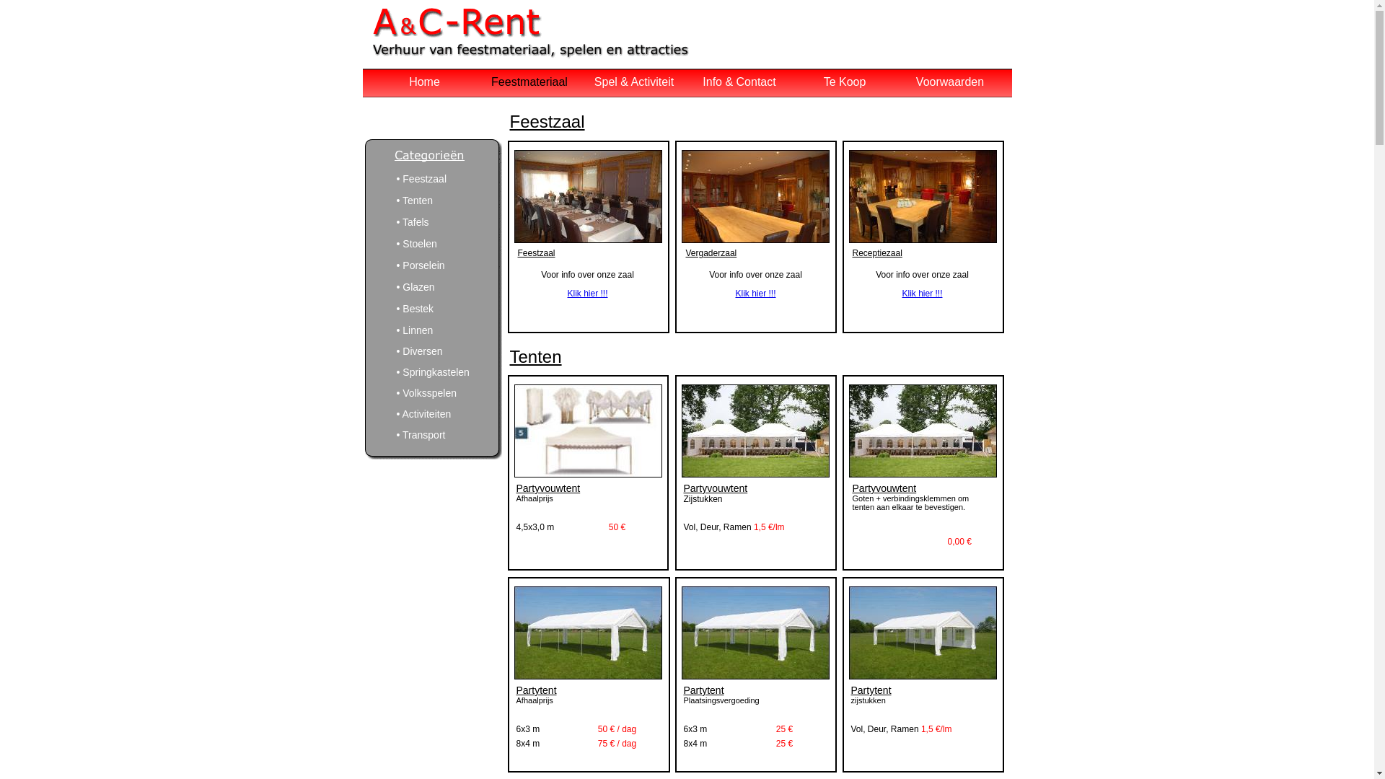 This screenshot has width=1385, height=779. I want to click on Voorwaarden, so click(950, 82).